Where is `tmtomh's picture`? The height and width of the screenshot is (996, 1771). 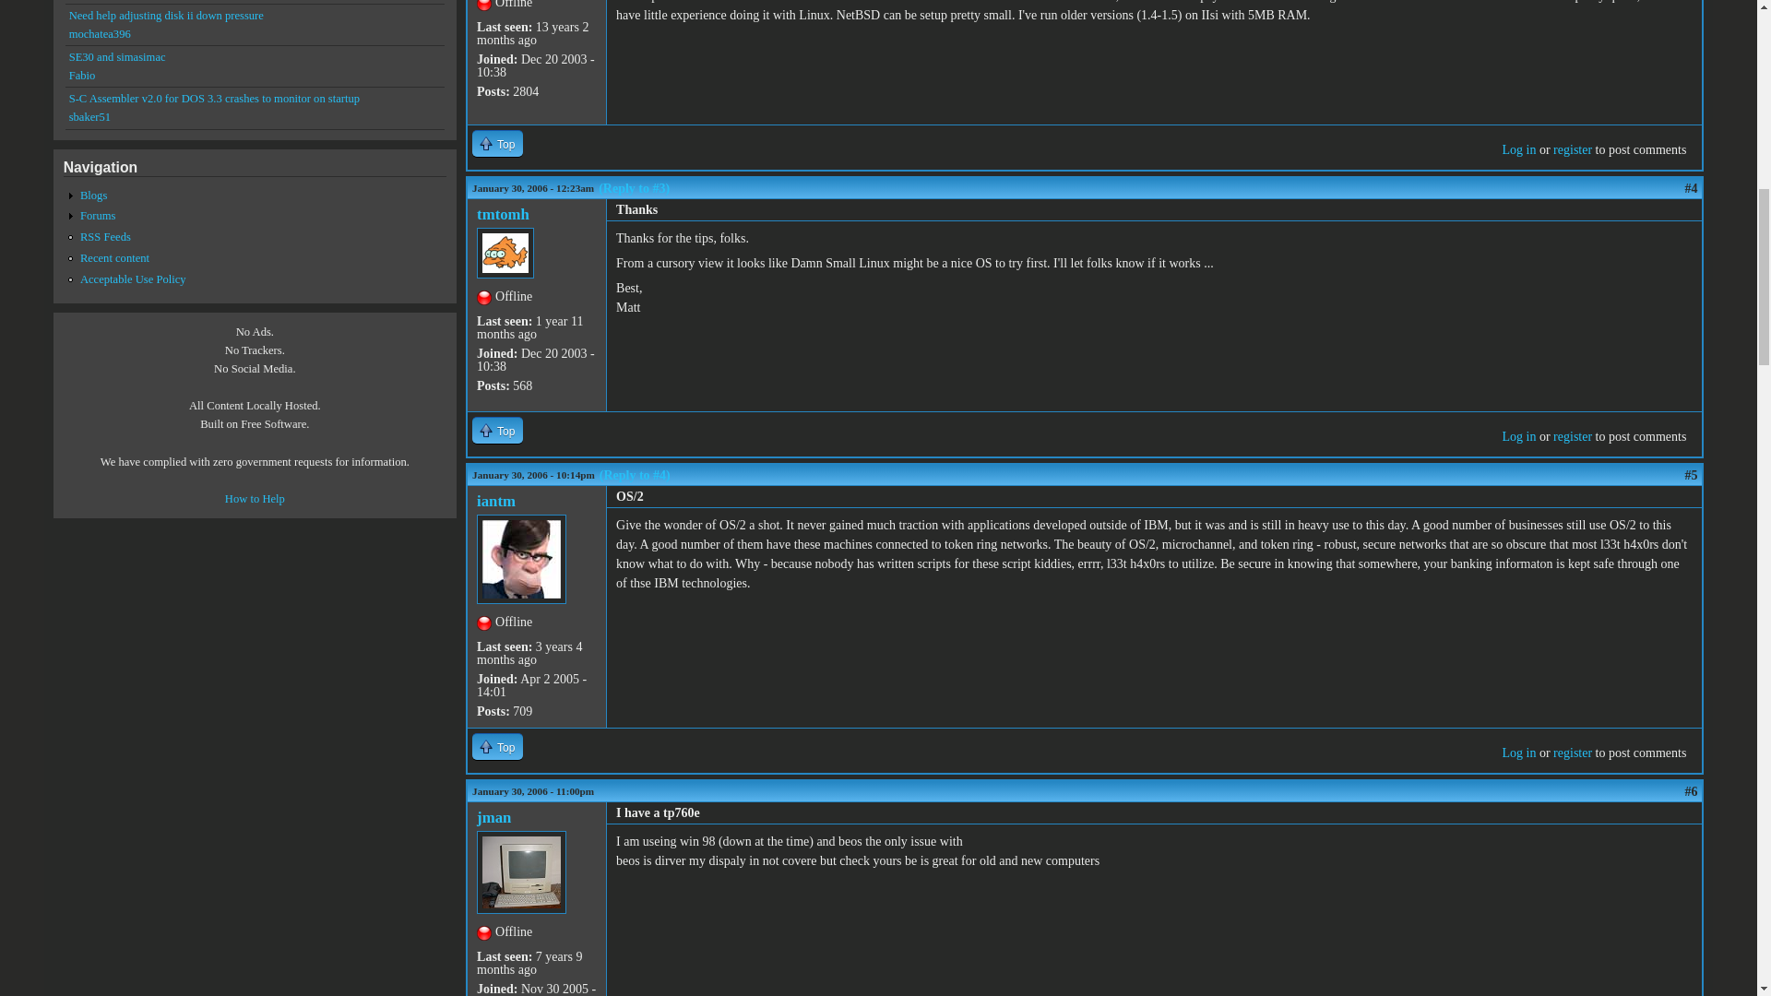 tmtomh's picture is located at coordinates (505, 253).